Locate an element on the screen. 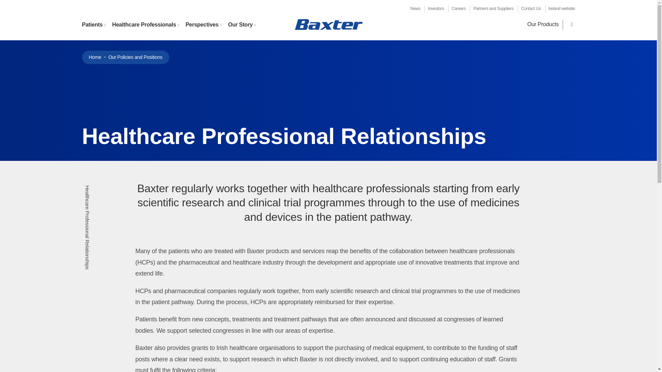 Image resolution: width=662 pixels, height=372 pixels. Perspectives is located at coordinates (203, 25).